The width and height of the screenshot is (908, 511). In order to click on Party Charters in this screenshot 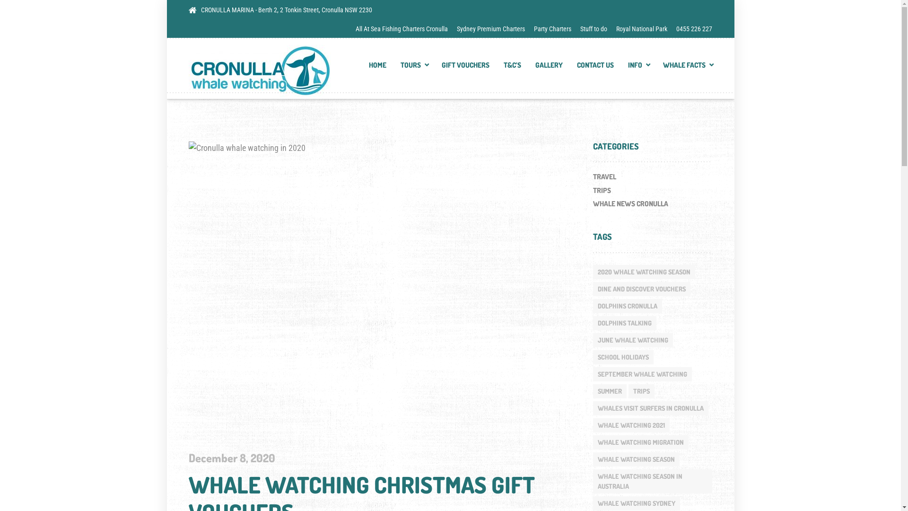, I will do `click(552, 28)`.